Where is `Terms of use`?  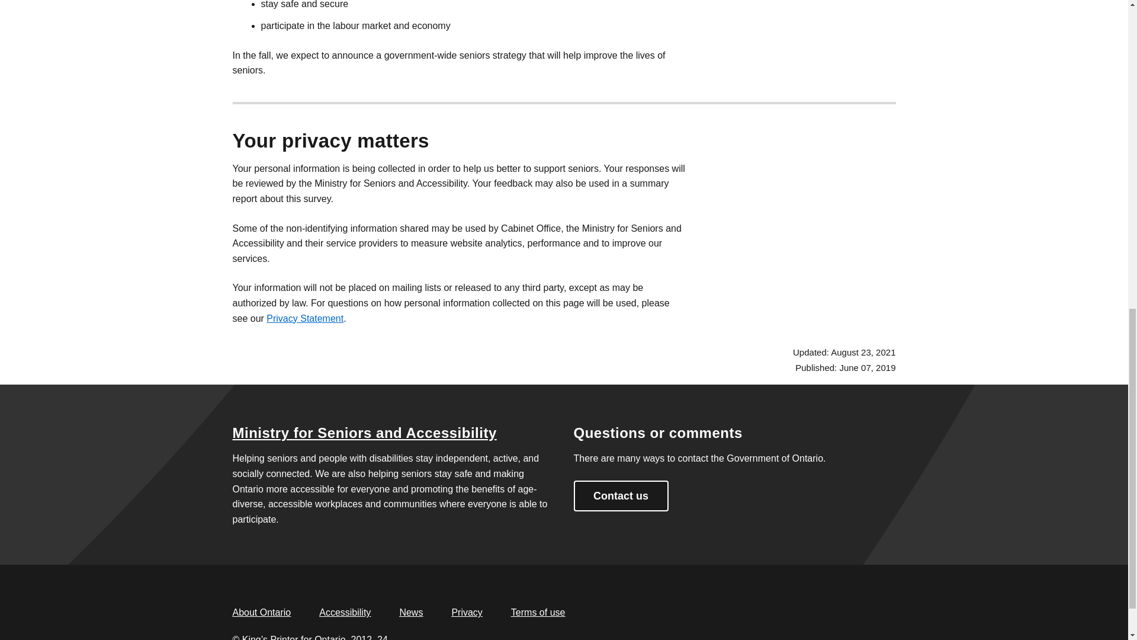 Terms of use is located at coordinates (538, 612).